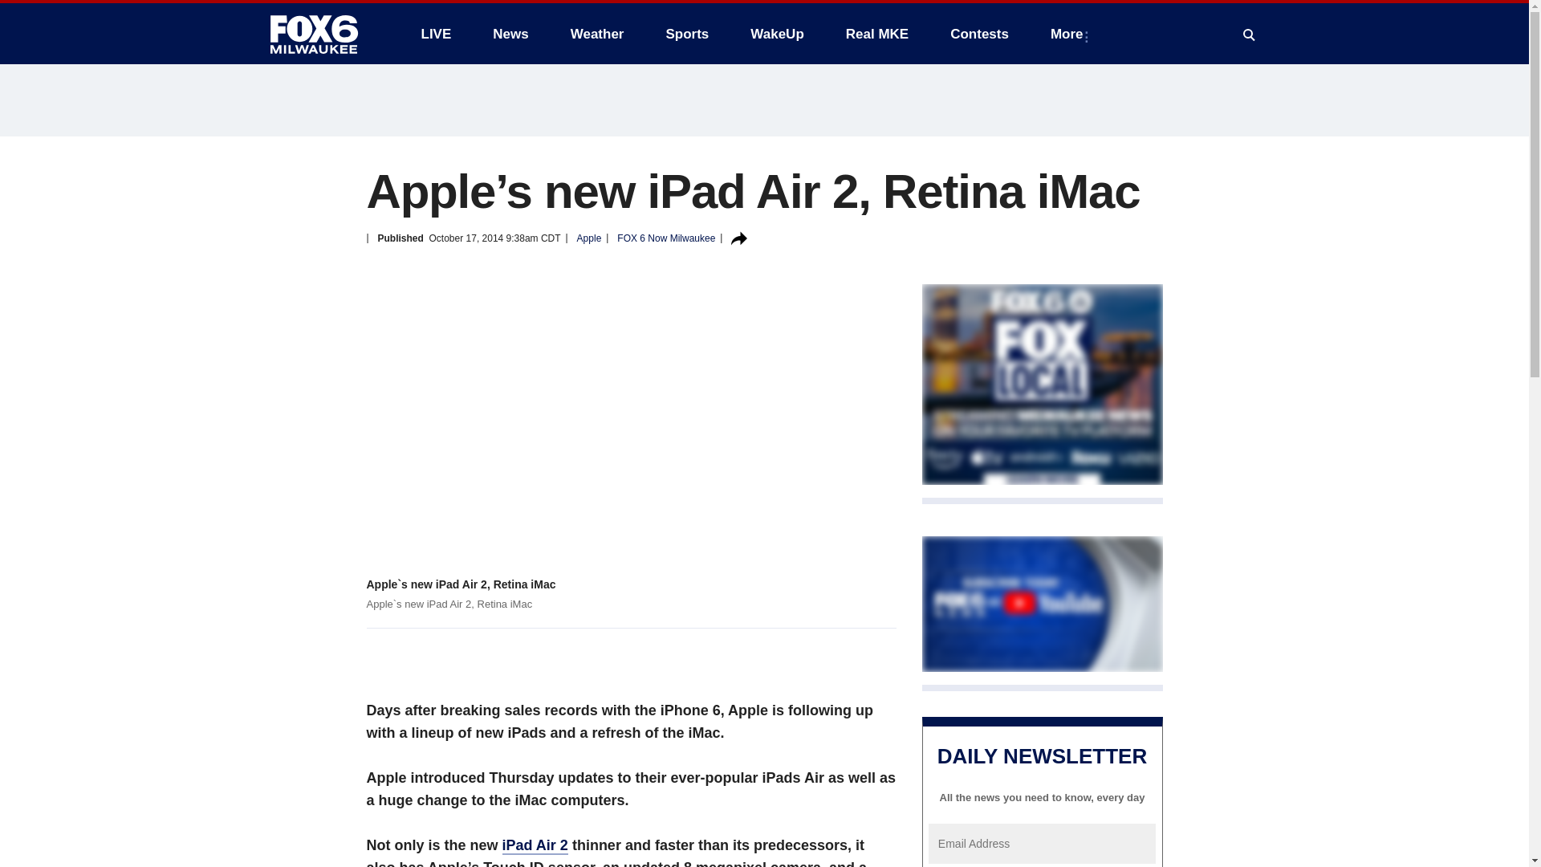 This screenshot has height=867, width=1541. Describe the element at coordinates (686, 34) in the screenshot. I see `Sports` at that location.